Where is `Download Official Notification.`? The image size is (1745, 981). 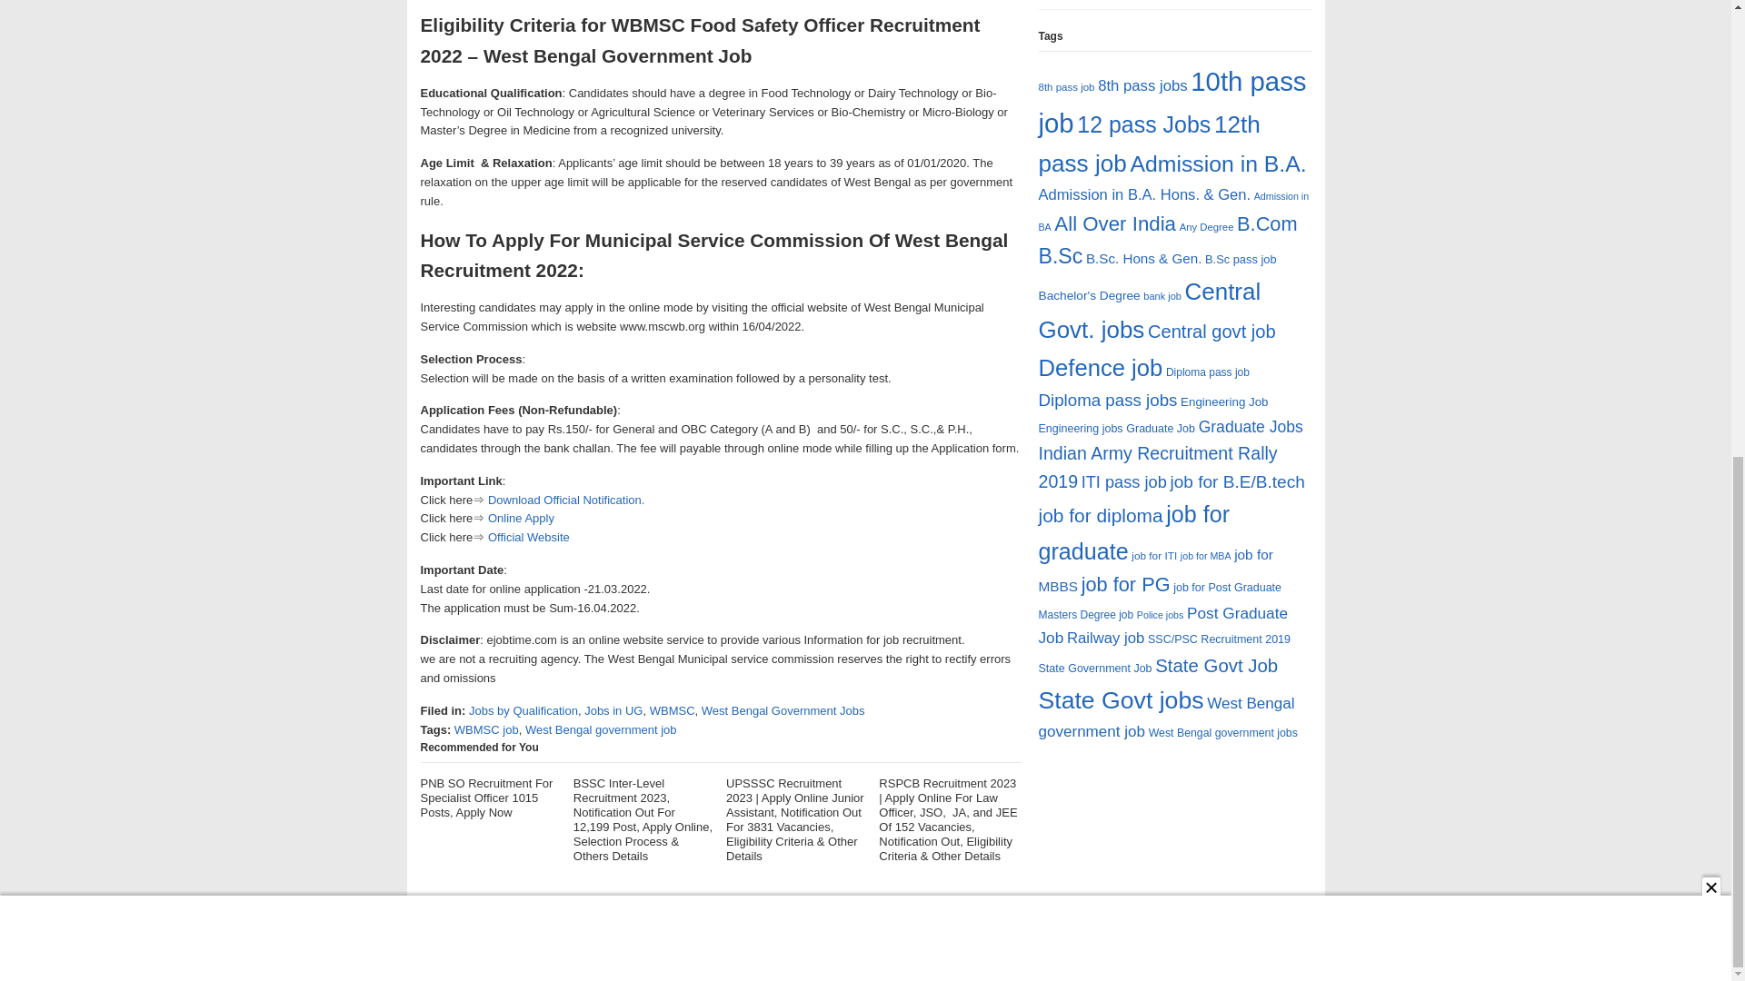
Download Official Notification. is located at coordinates (565, 500).